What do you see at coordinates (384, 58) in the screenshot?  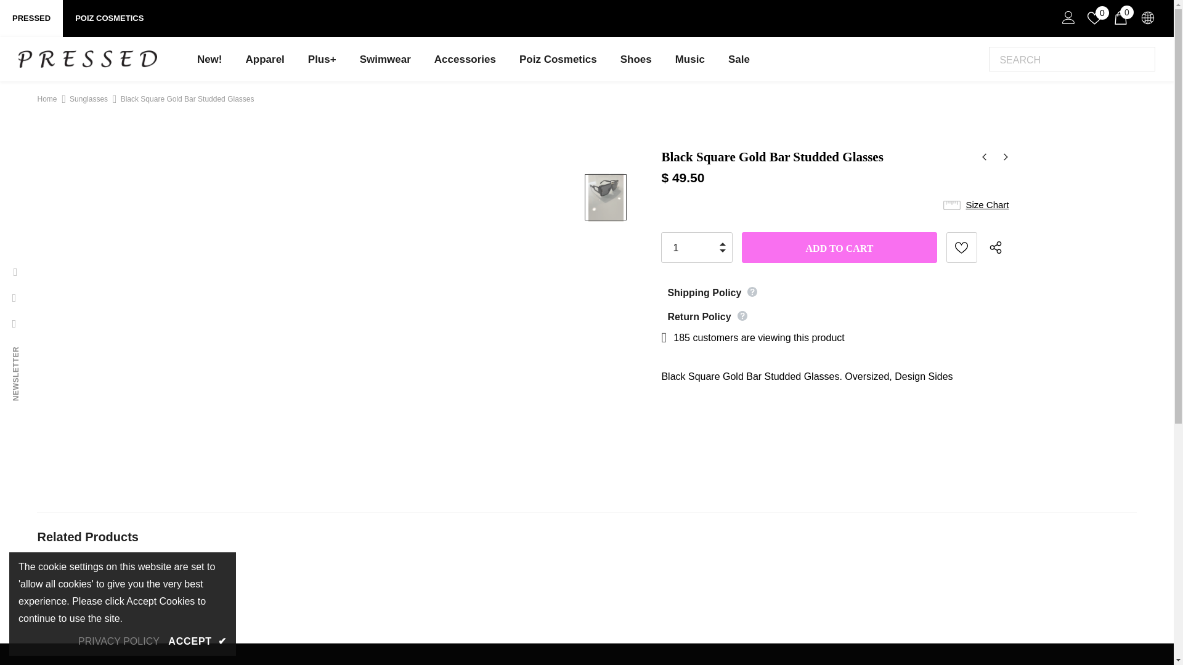 I see `Swimwear` at bounding box center [384, 58].